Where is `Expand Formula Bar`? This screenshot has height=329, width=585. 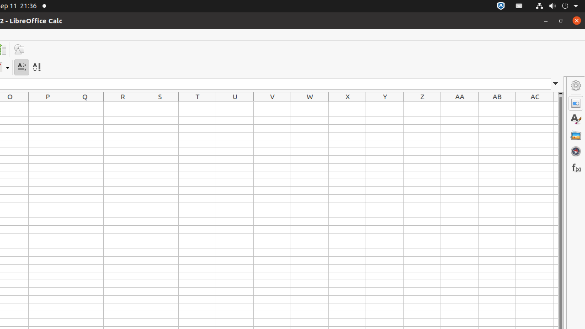
Expand Formula Bar is located at coordinates (556, 84).